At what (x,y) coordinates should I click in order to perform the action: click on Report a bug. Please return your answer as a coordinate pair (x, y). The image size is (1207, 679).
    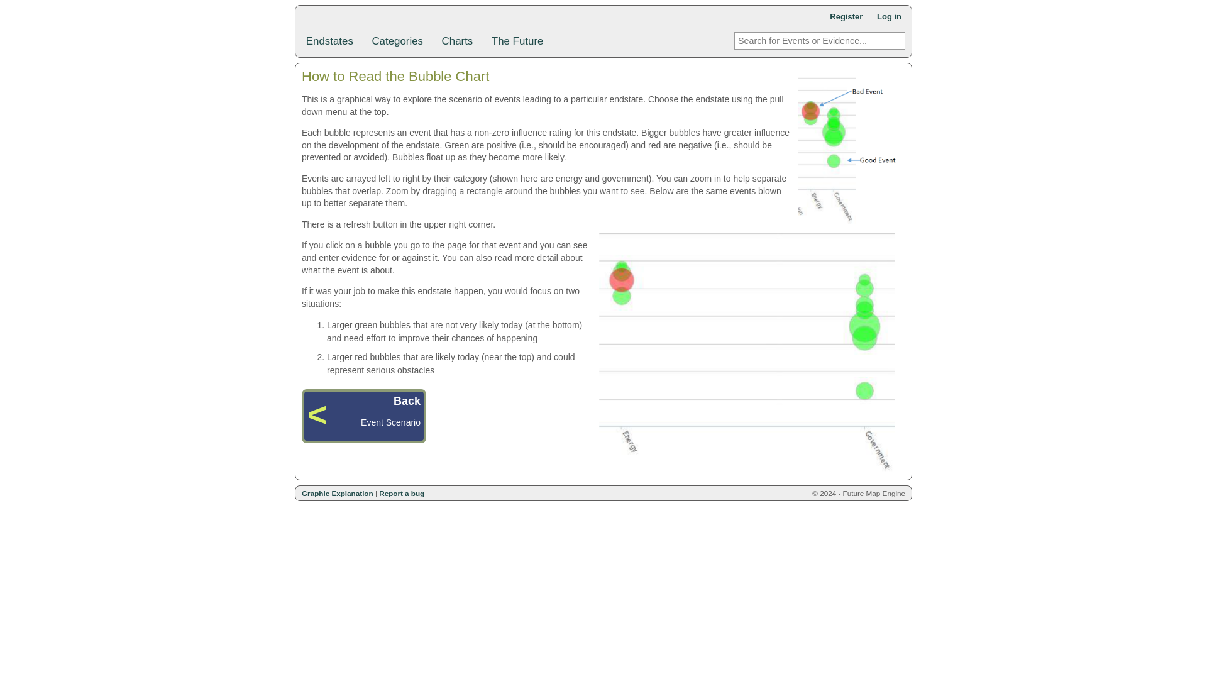
    Looking at the image, I should click on (401, 493).